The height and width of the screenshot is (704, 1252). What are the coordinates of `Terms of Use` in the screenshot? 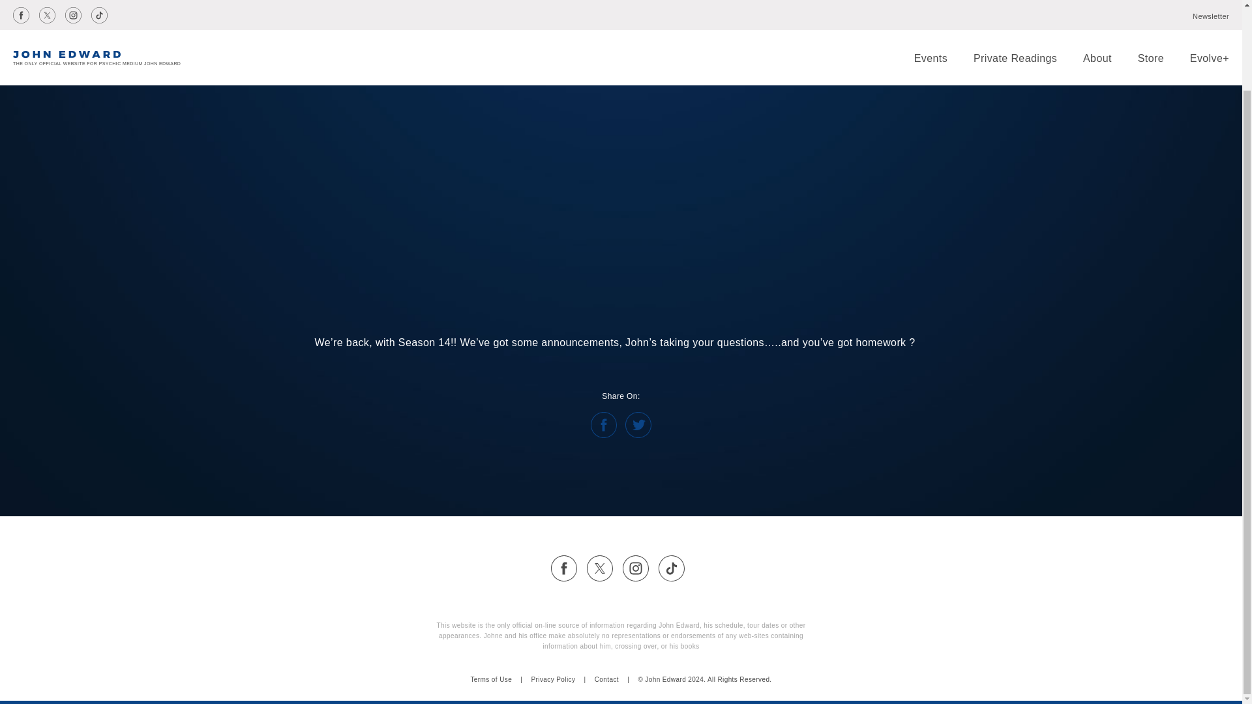 It's located at (491, 679).